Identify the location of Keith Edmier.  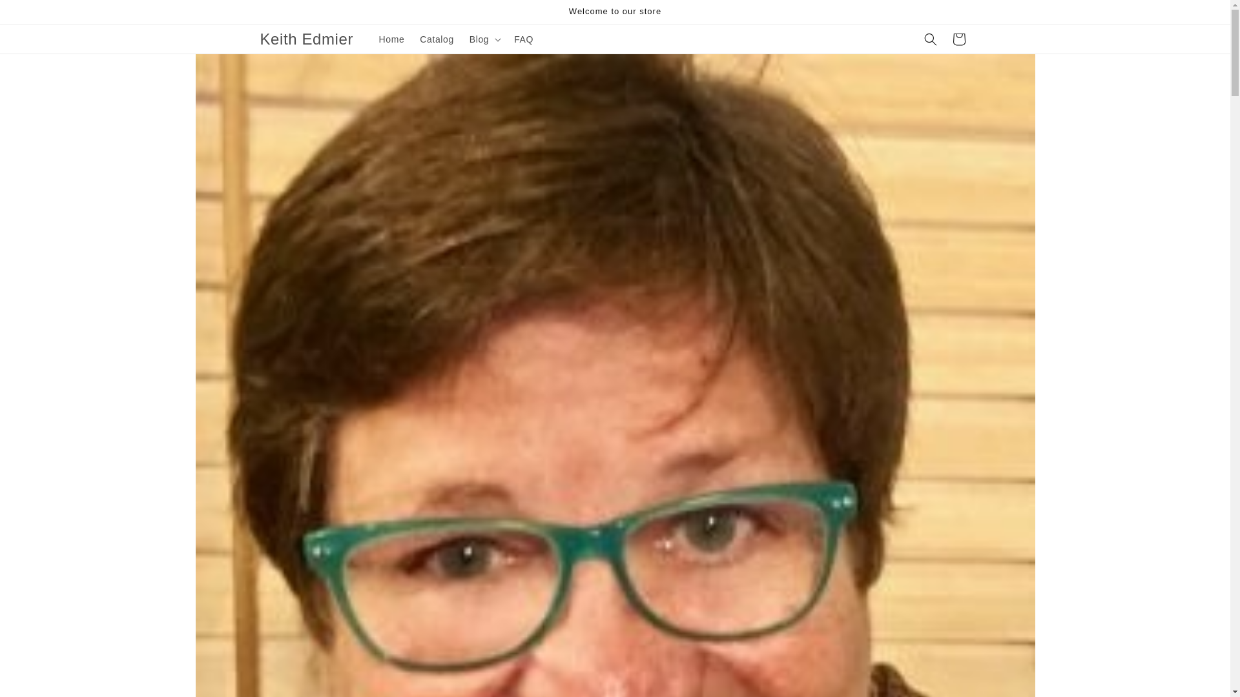
(306, 40).